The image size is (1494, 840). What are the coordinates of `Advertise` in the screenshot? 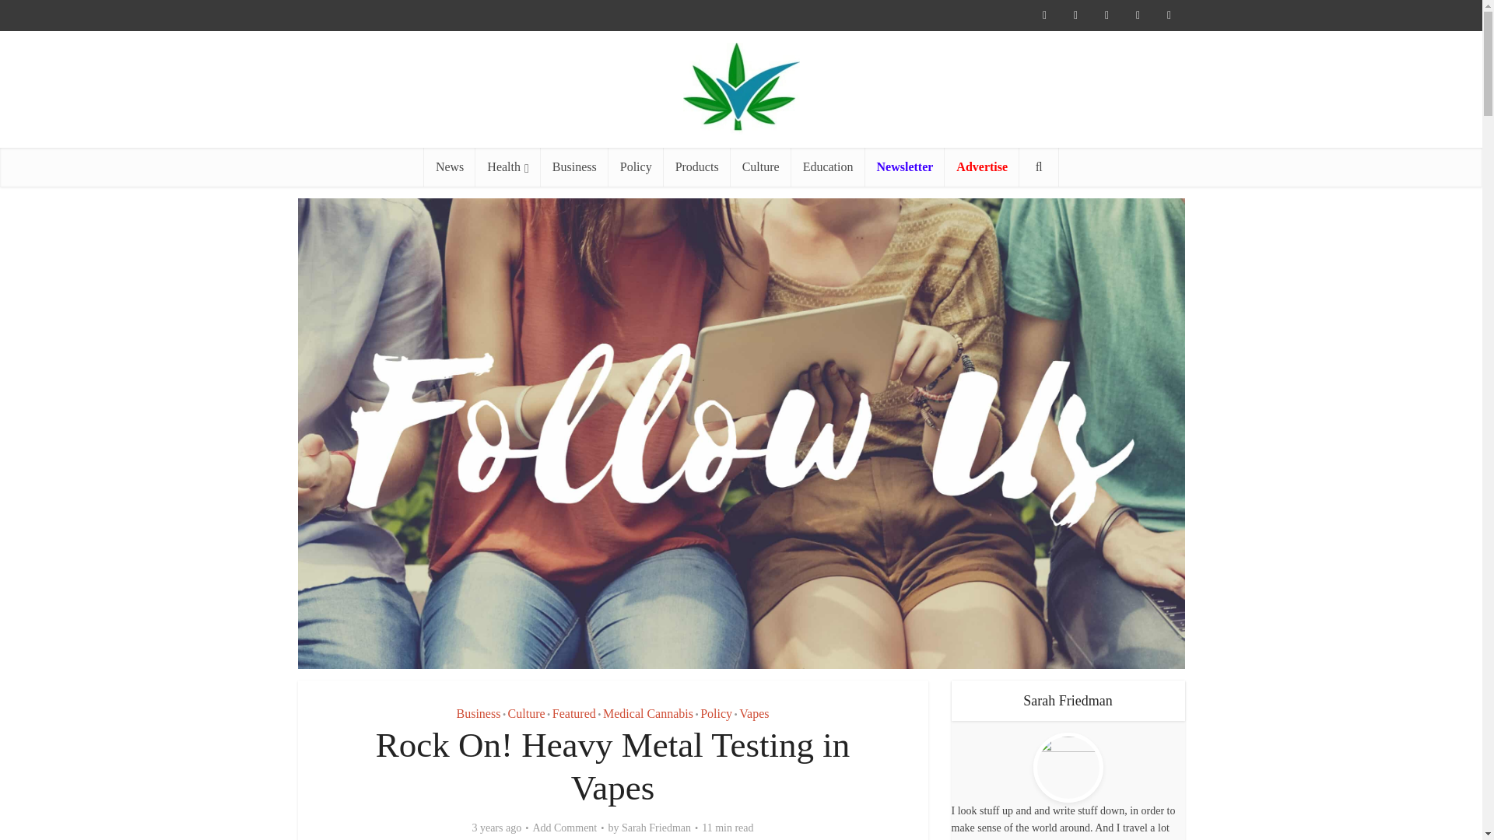 It's located at (981, 166).